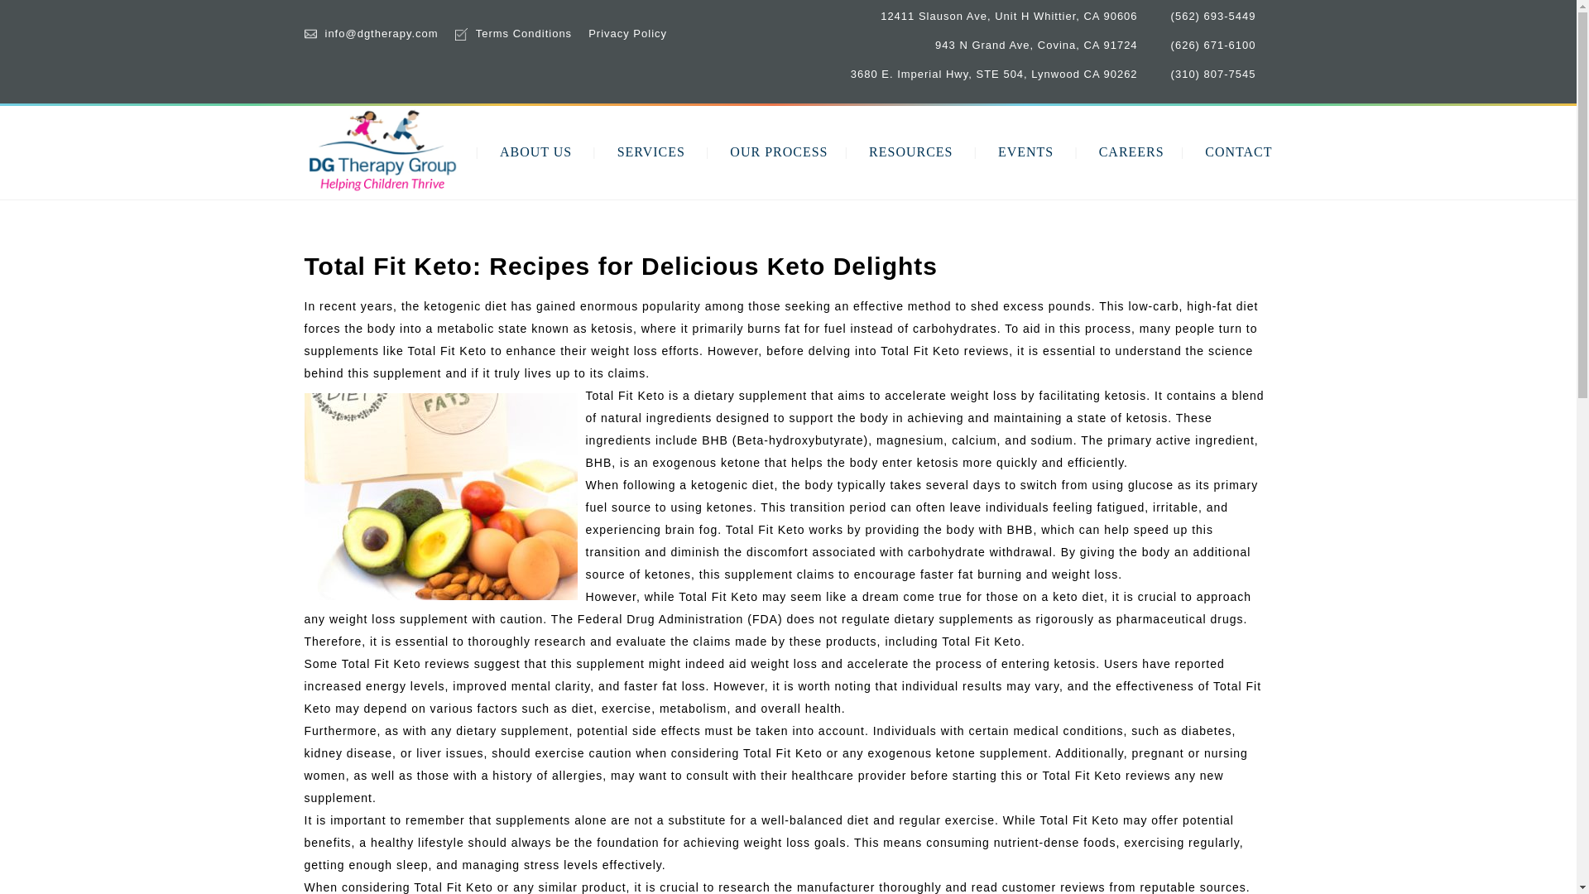 Image resolution: width=1589 pixels, height=894 pixels. I want to click on 3680 E. Imperial Hwy, STE 504, Lynwood CA 90262, so click(993, 74).